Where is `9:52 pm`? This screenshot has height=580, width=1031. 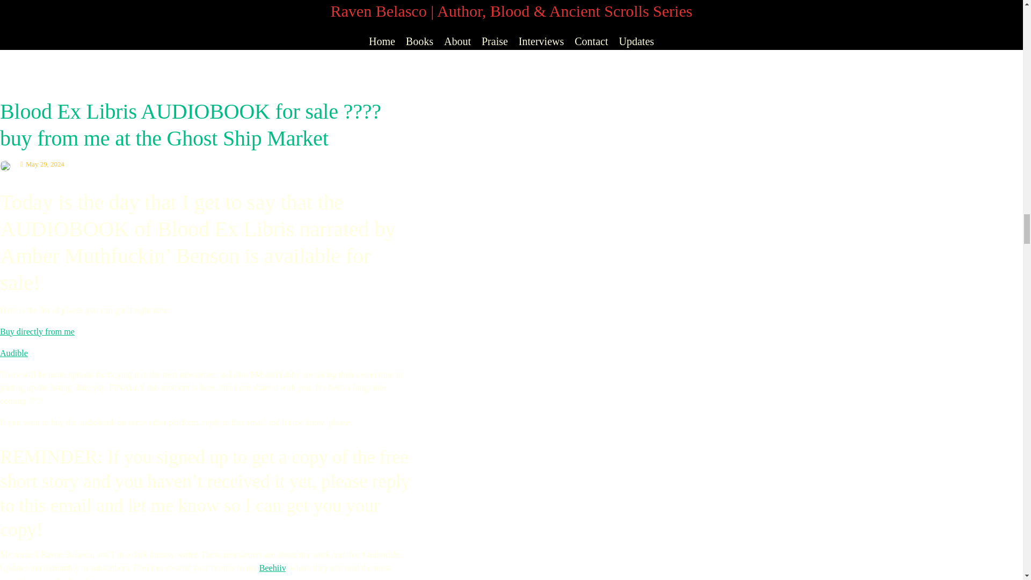 9:52 pm is located at coordinates (42, 164).